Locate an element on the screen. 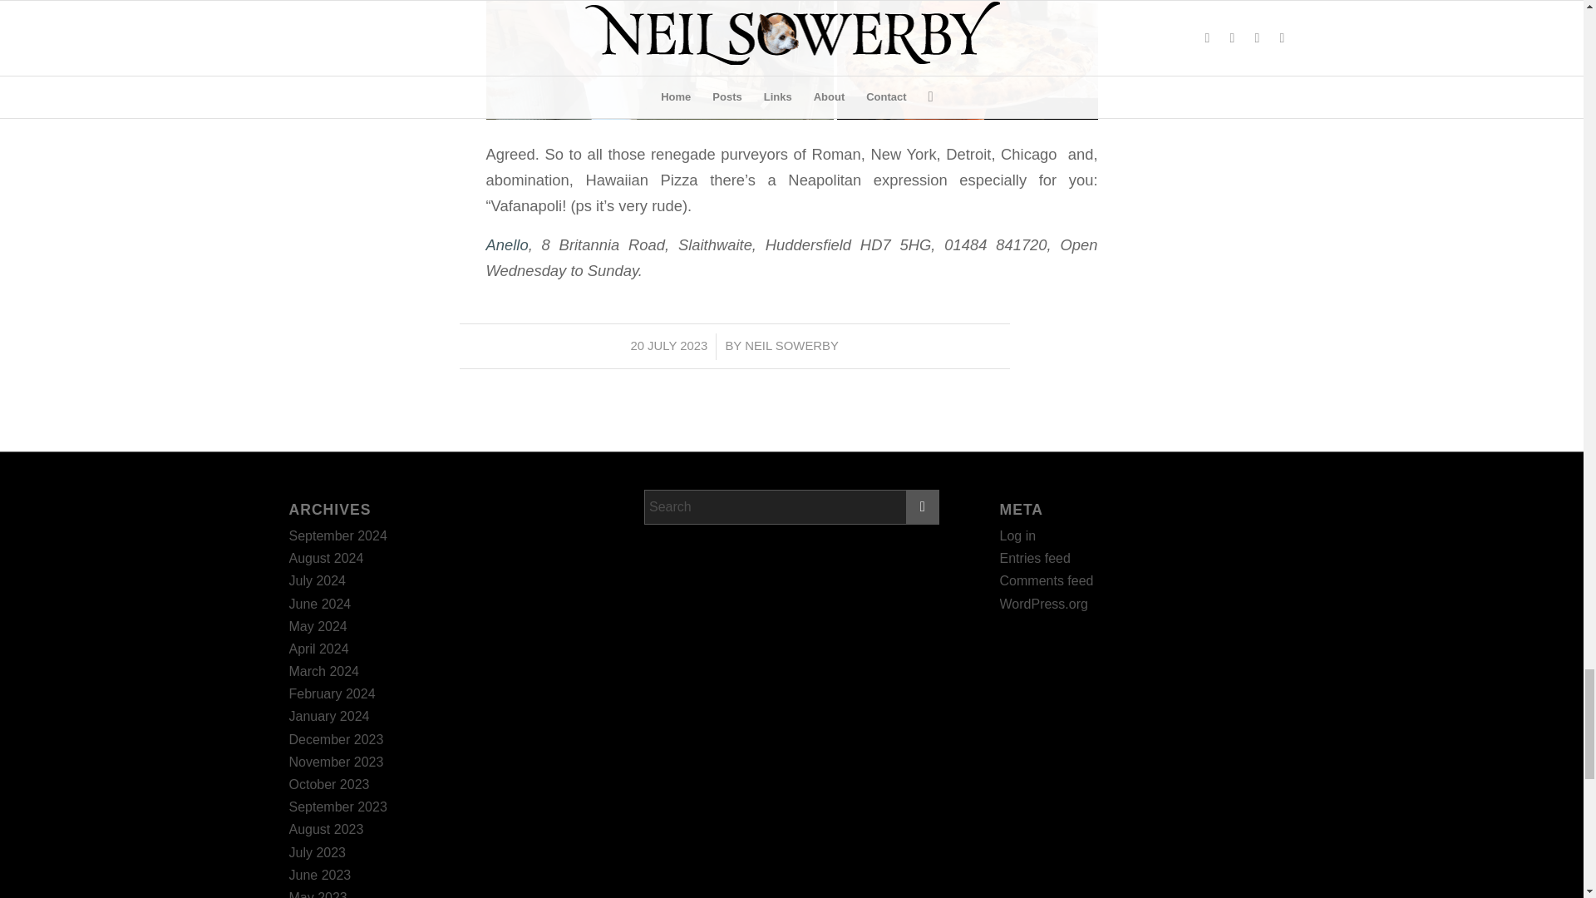  July 2024 is located at coordinates (318, 580).